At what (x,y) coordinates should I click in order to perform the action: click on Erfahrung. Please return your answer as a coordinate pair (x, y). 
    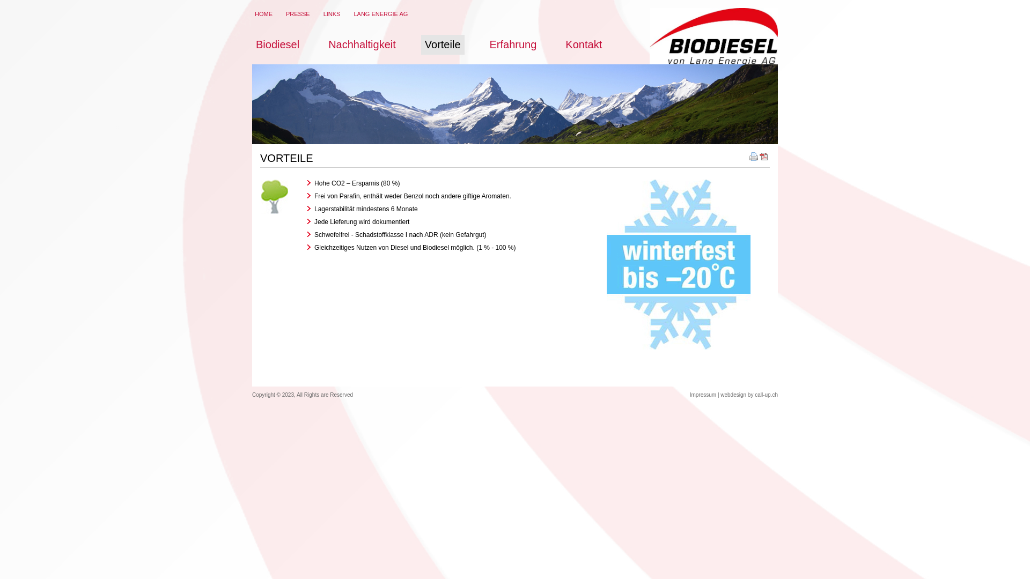
    Looking at the image, I should click on (513, 45).